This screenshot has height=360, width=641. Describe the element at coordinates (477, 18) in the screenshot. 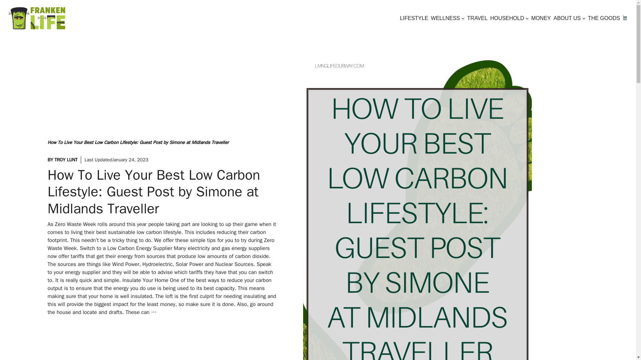

I see `TRAVEL` at that location.